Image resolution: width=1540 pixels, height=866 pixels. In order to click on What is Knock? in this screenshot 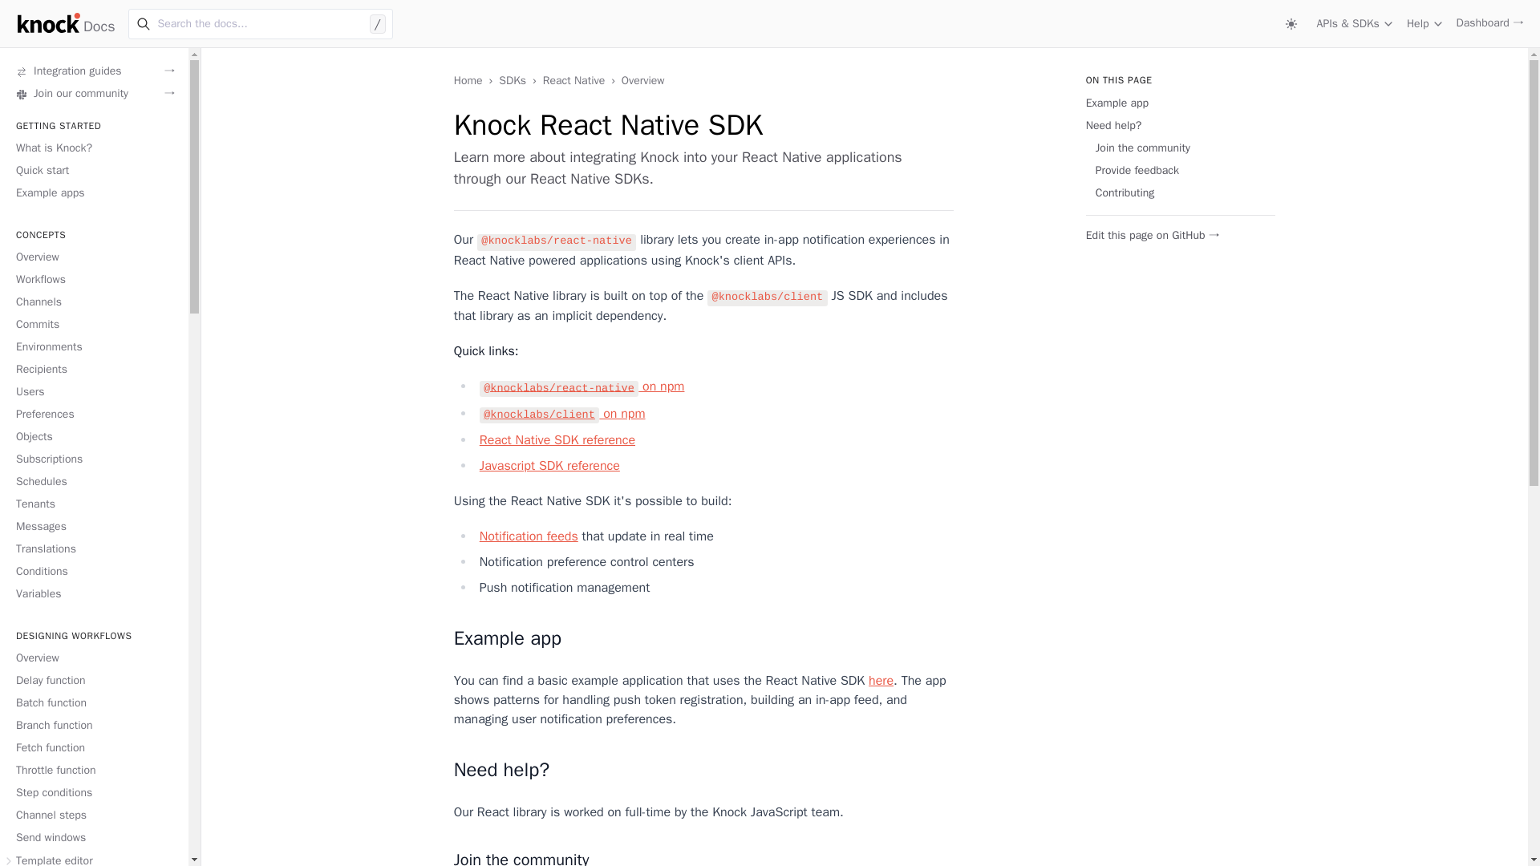, I will do `click(54, 149)`.